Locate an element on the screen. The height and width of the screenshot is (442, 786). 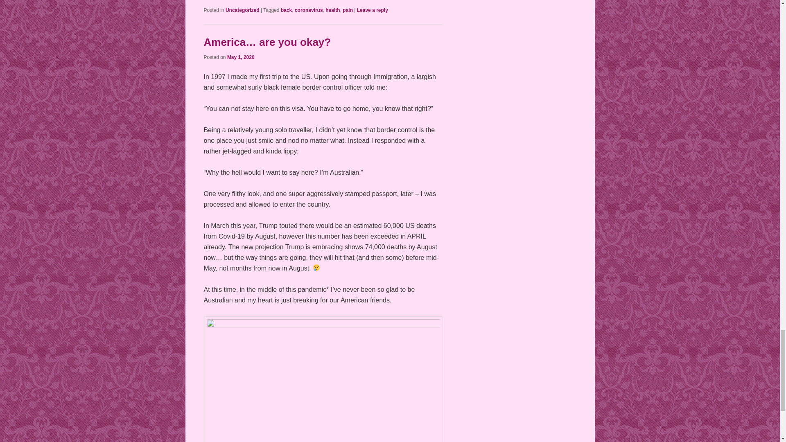
11:08 pm is located at coordinates (241, 57).